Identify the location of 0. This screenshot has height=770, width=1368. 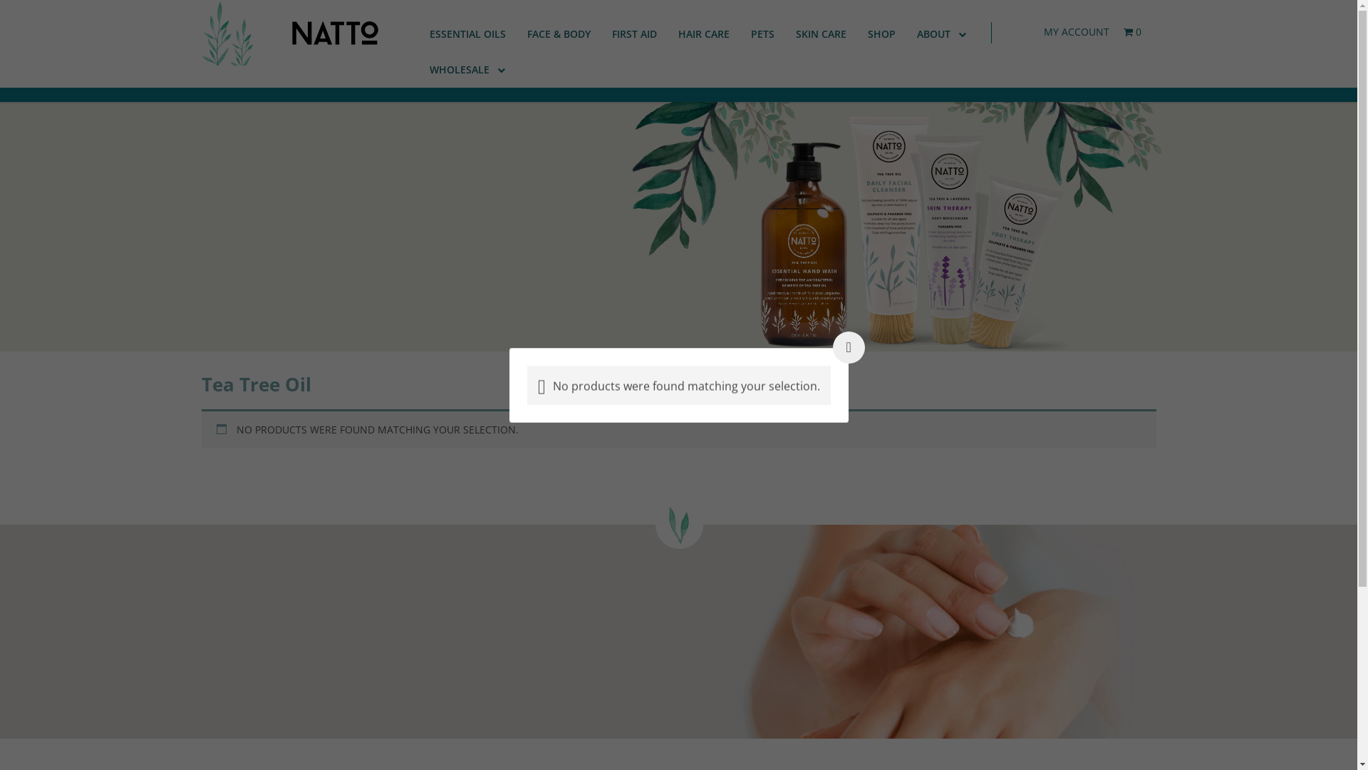
(1133, 31).